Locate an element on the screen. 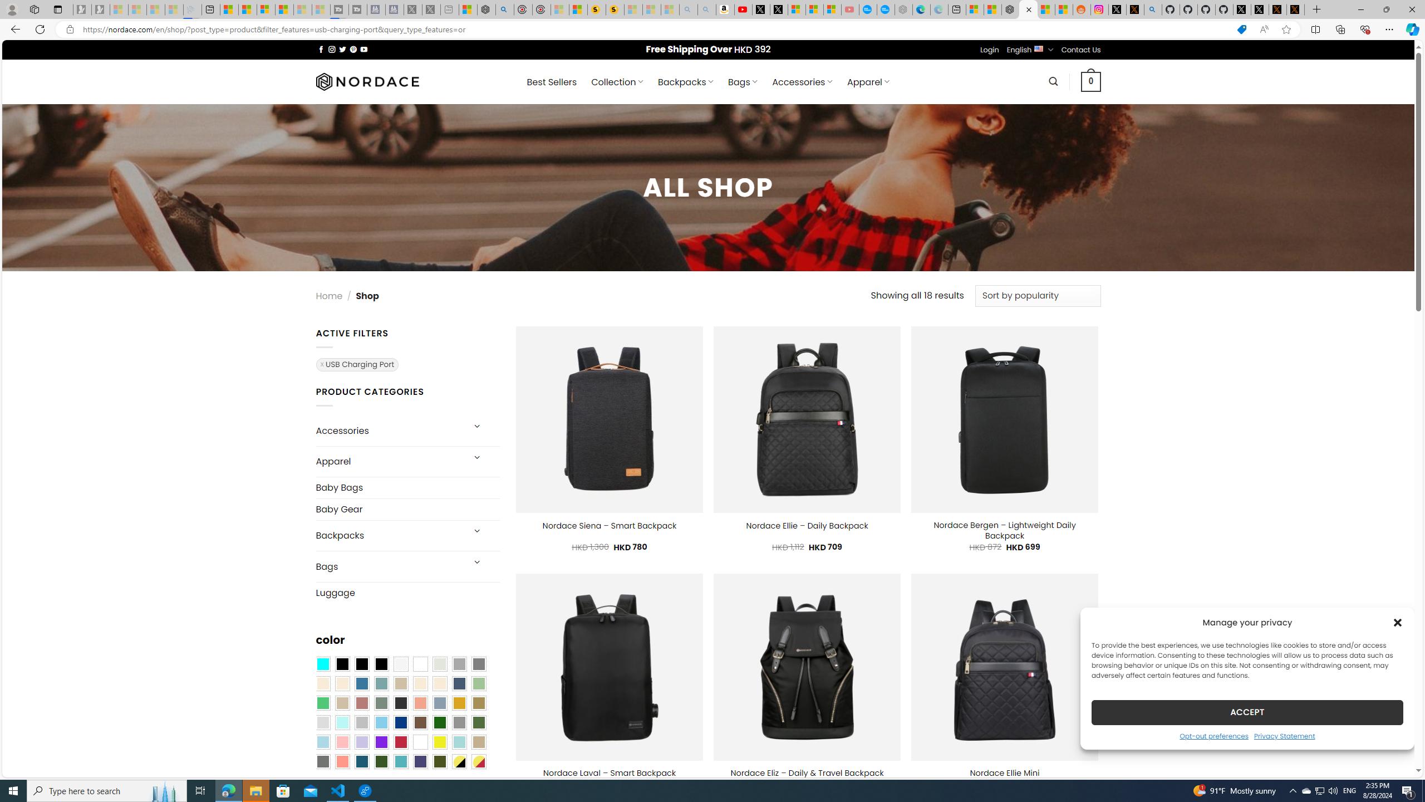 This screenshot has width=1425, height=802. English is located at coordinates (1039, 48).